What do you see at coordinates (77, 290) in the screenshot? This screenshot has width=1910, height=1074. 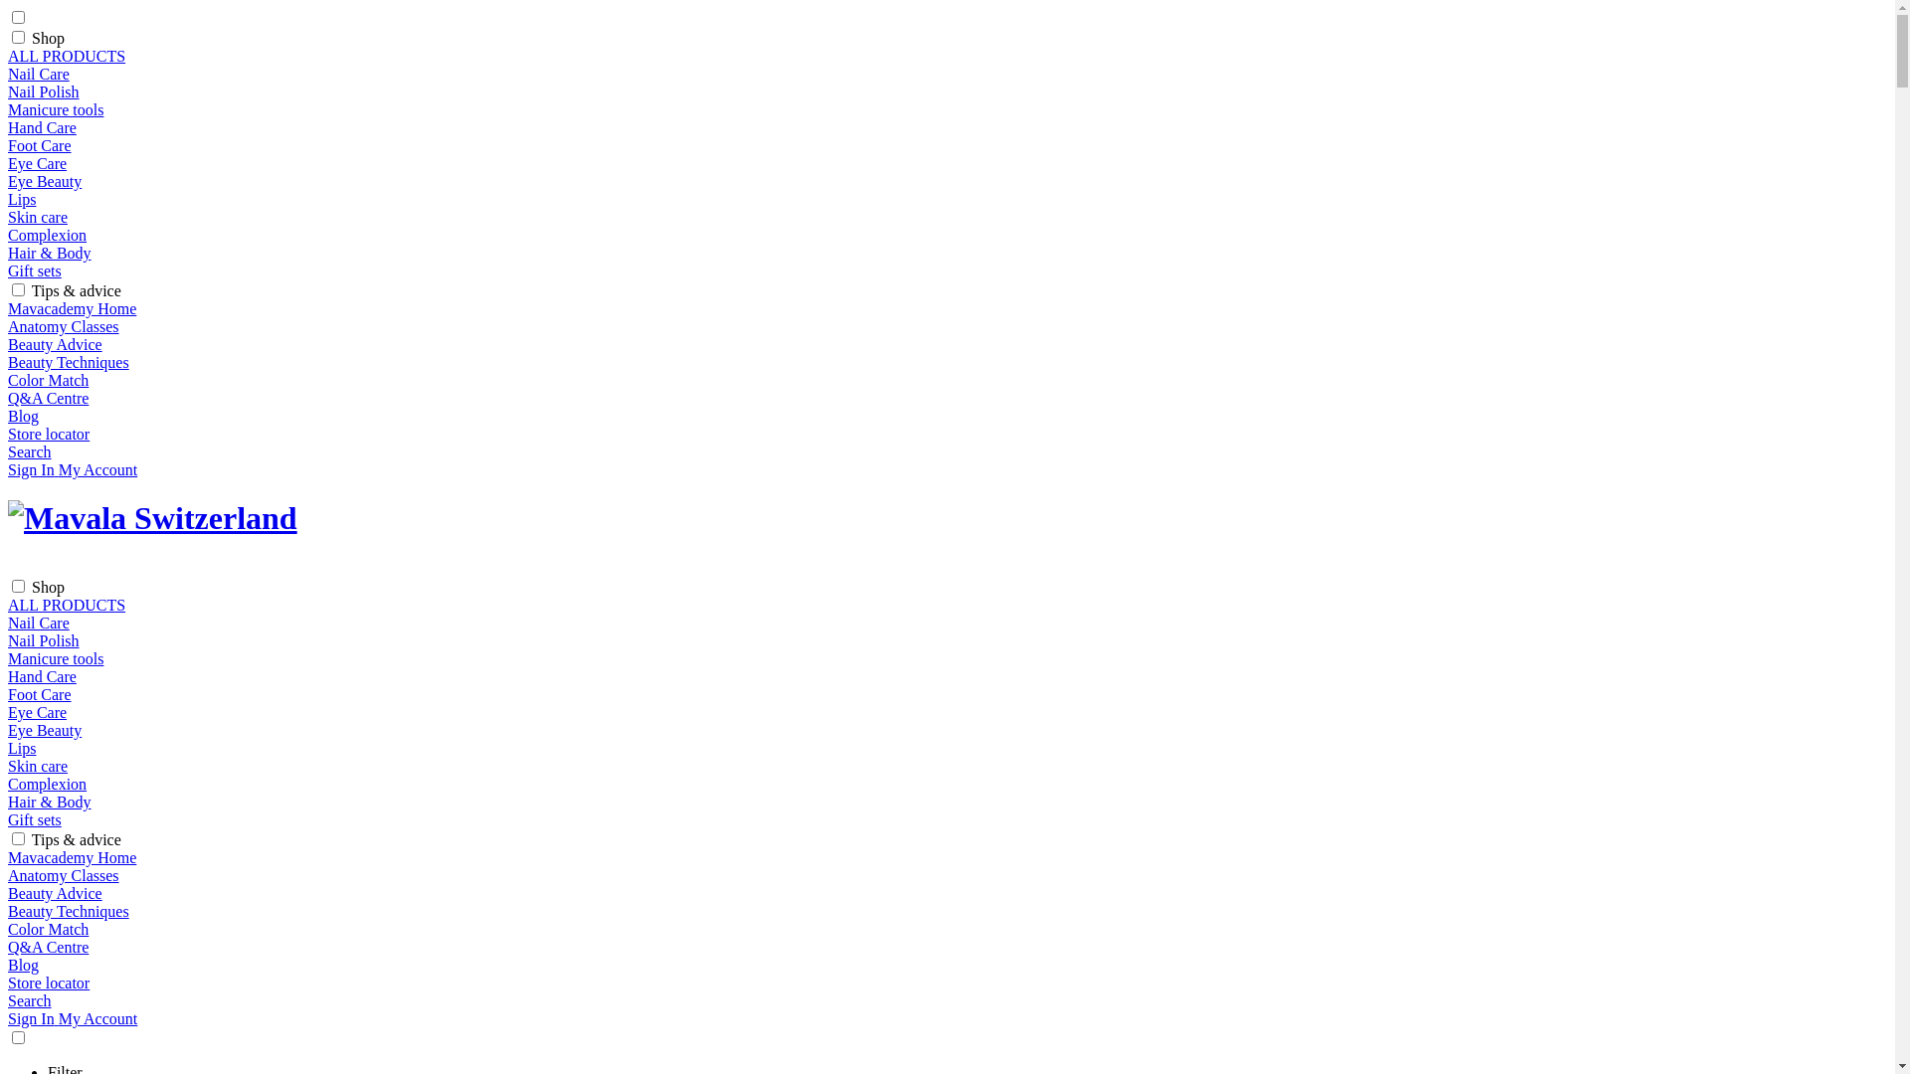 I see `Tips & advice` at bounding box center [77, 290].